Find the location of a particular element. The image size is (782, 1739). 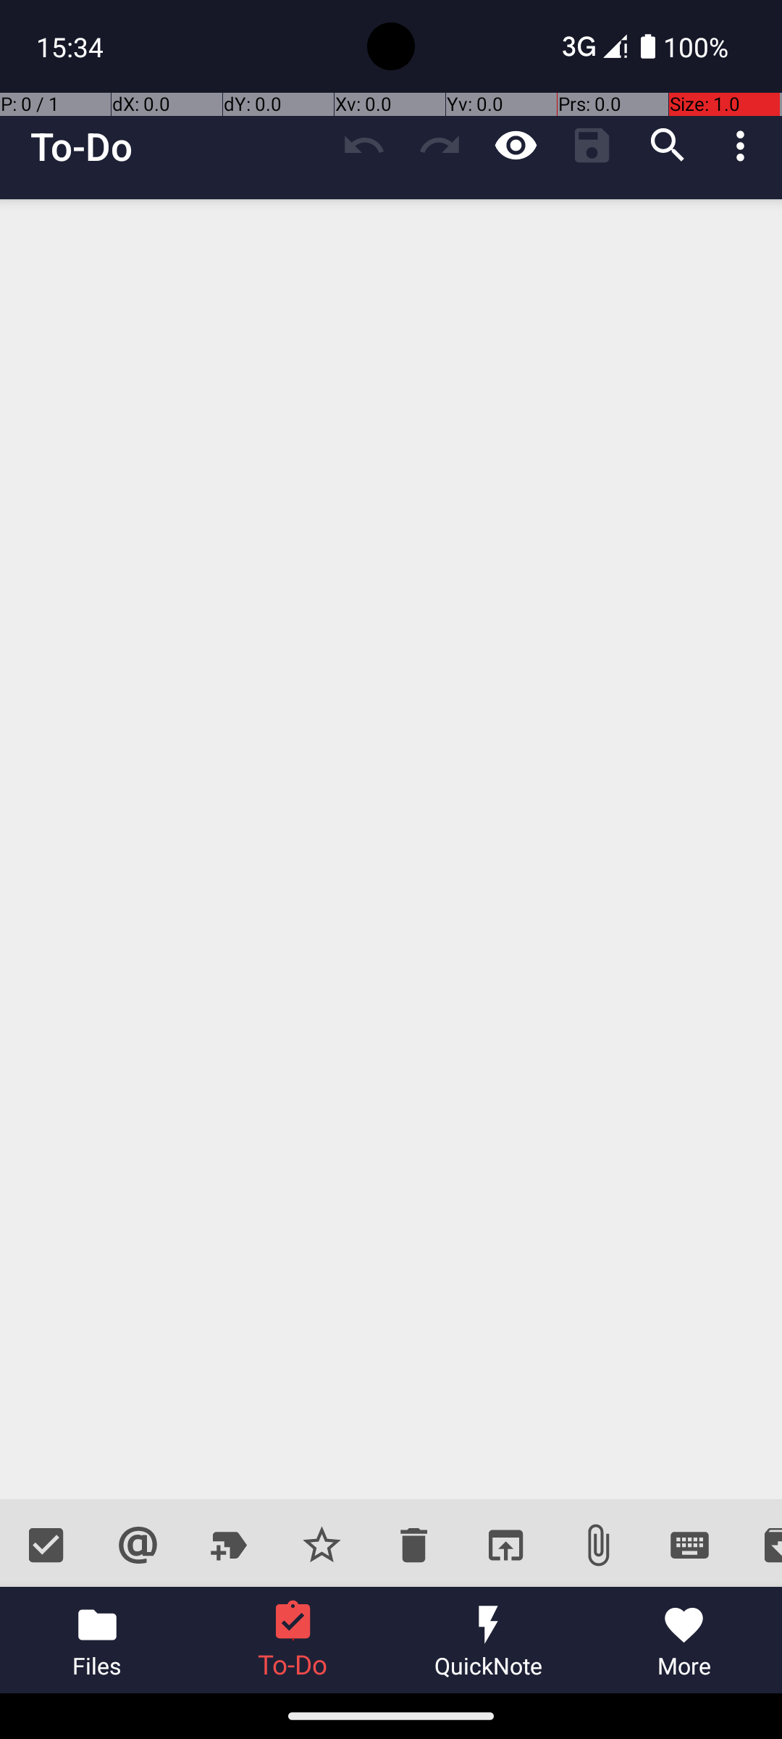

Archive completed tasks is located at coordinates (759, 1545).